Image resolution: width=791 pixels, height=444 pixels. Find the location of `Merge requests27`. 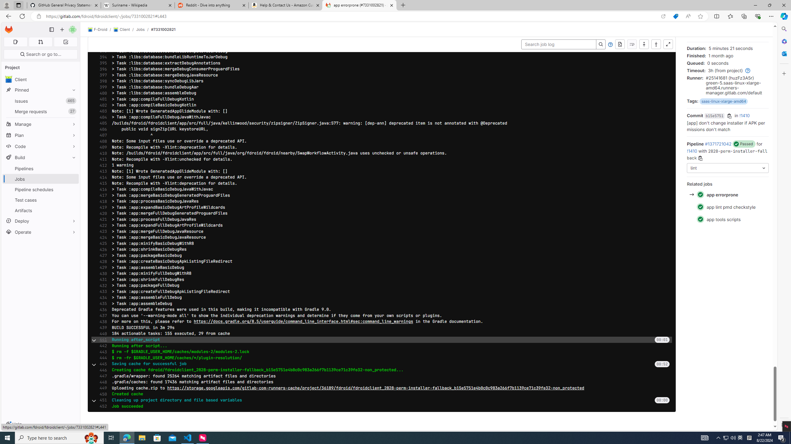

Merge requests27 is located at coordinates (41, 111).